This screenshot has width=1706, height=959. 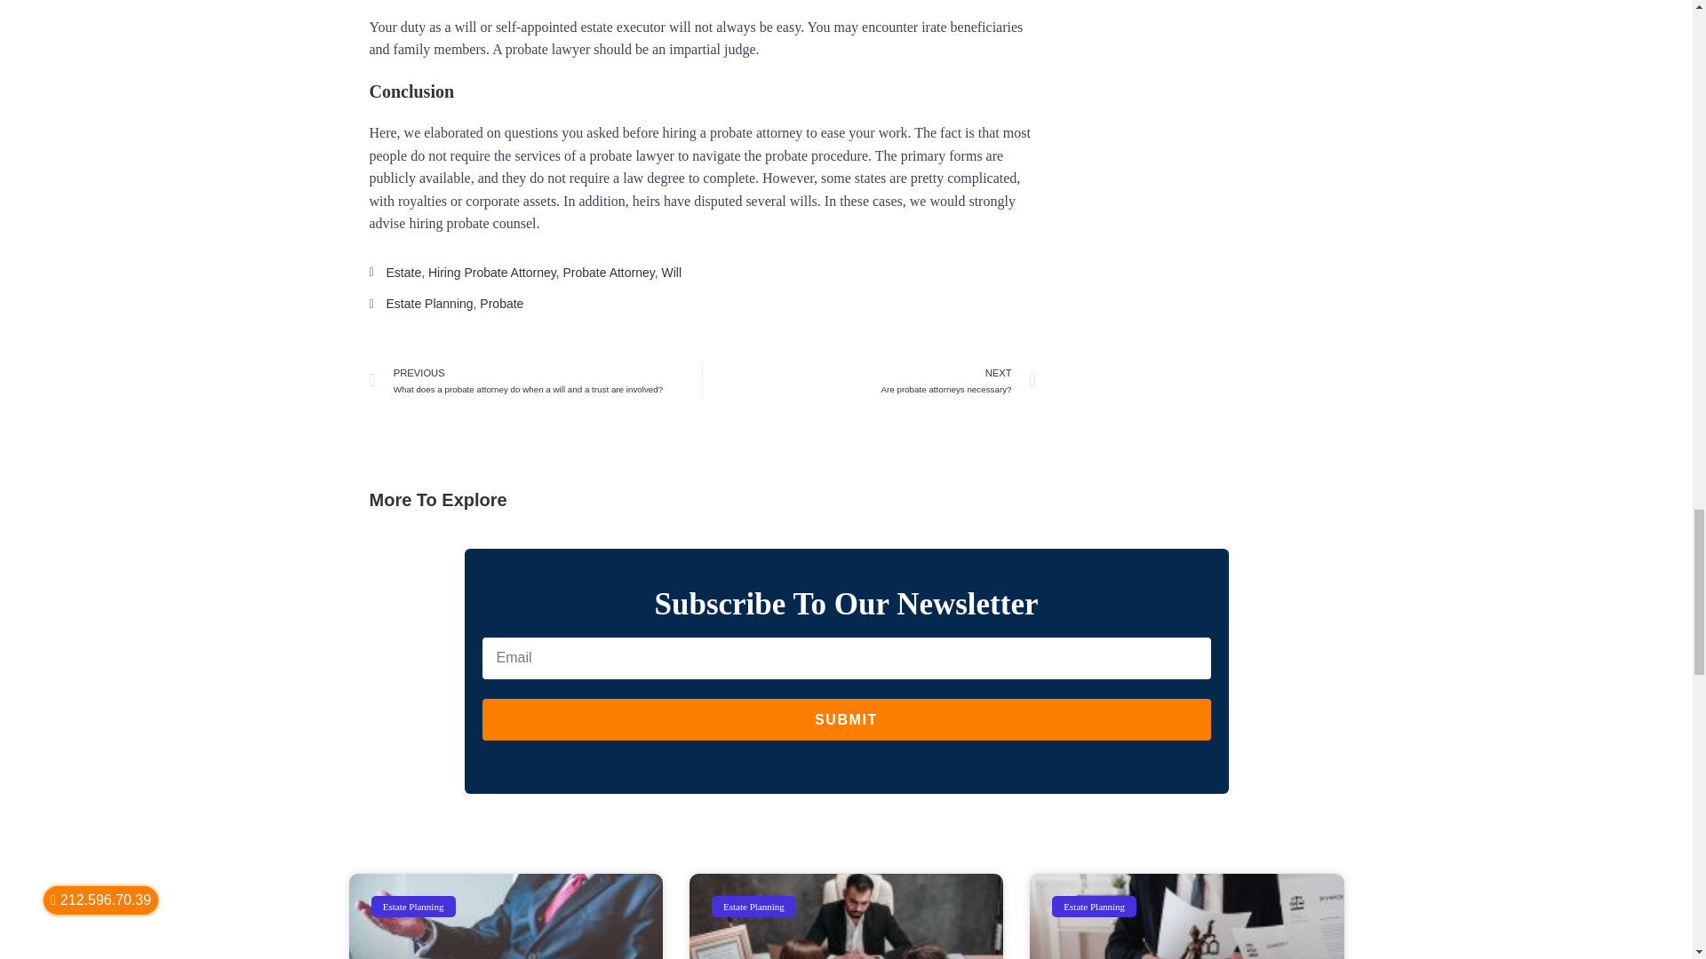 I want to click on Probate, so click(x=501, y=303).